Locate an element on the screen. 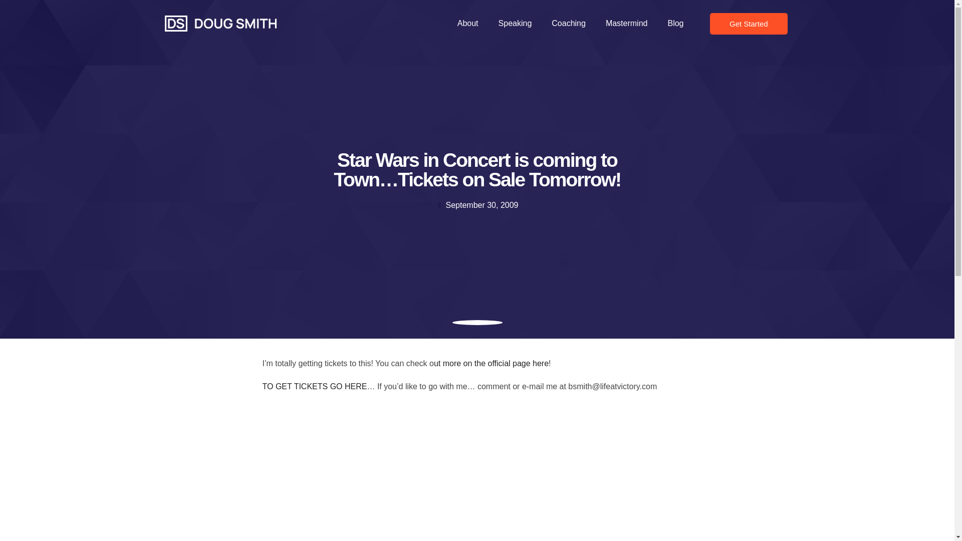  Blog is located at coordinates (675, 23).